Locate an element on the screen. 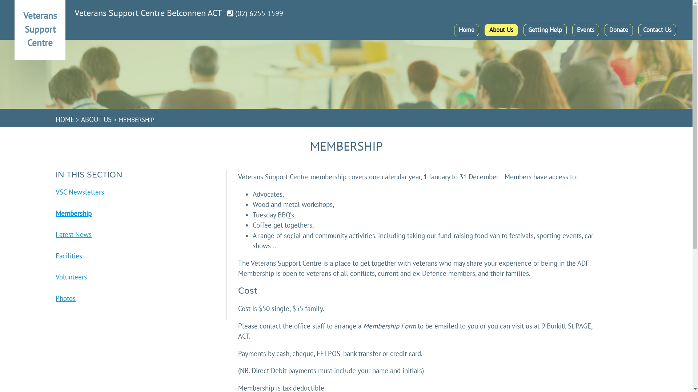 This screenshot has height=392, width=698. Events is located at coordinates (586, 30).